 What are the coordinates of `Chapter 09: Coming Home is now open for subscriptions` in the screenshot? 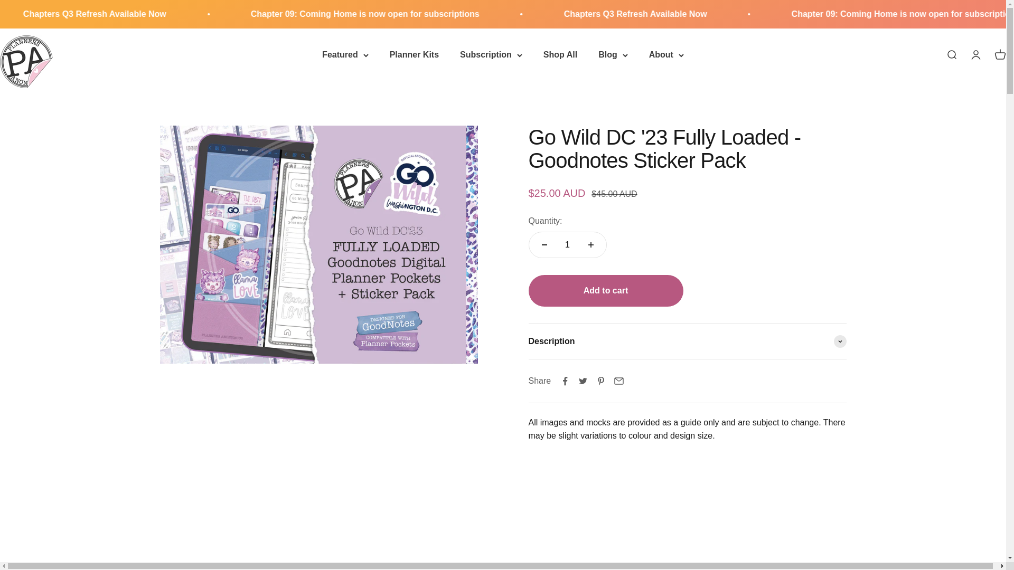 It's located at (588, 14).